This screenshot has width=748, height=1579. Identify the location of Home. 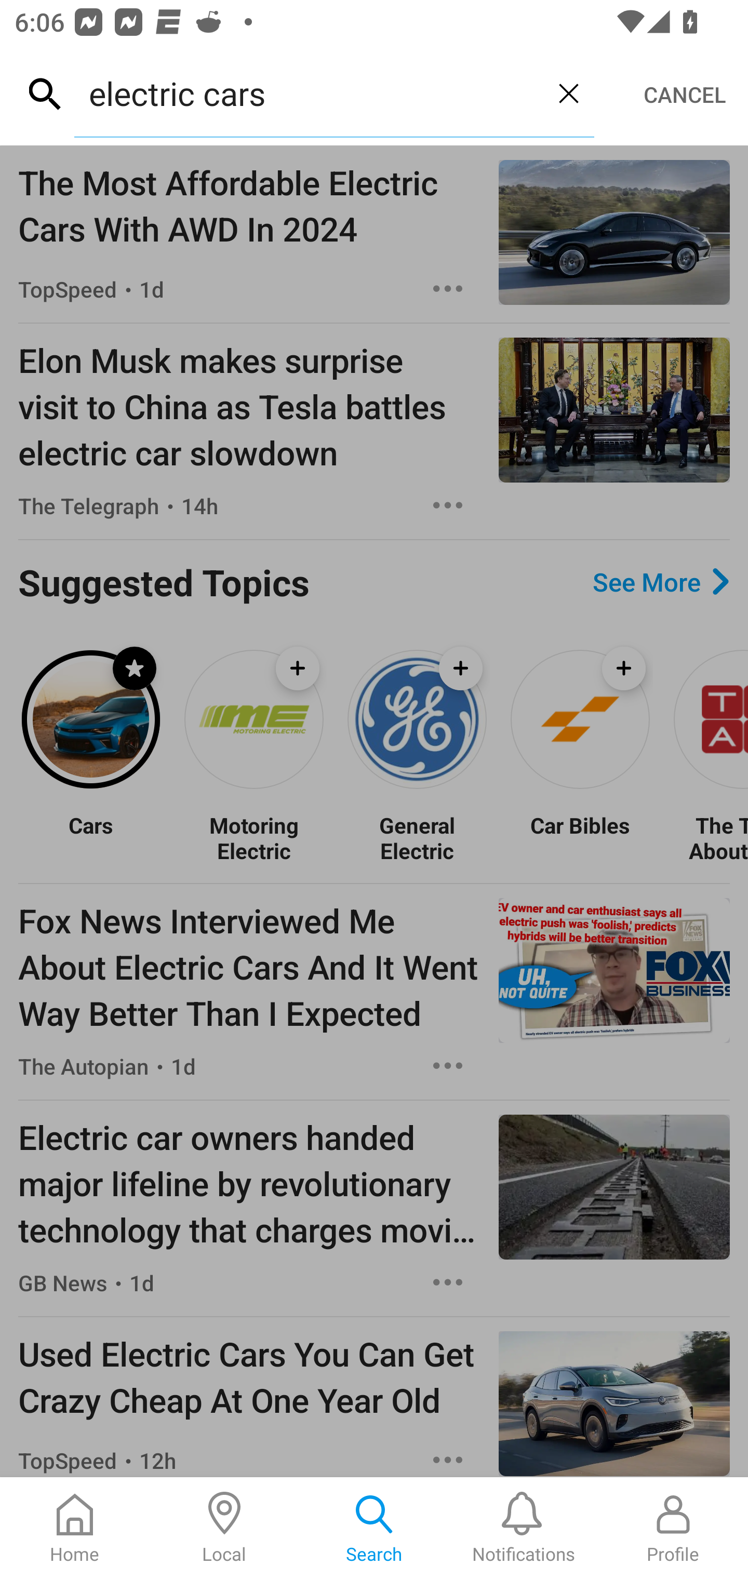
(75, 1528).